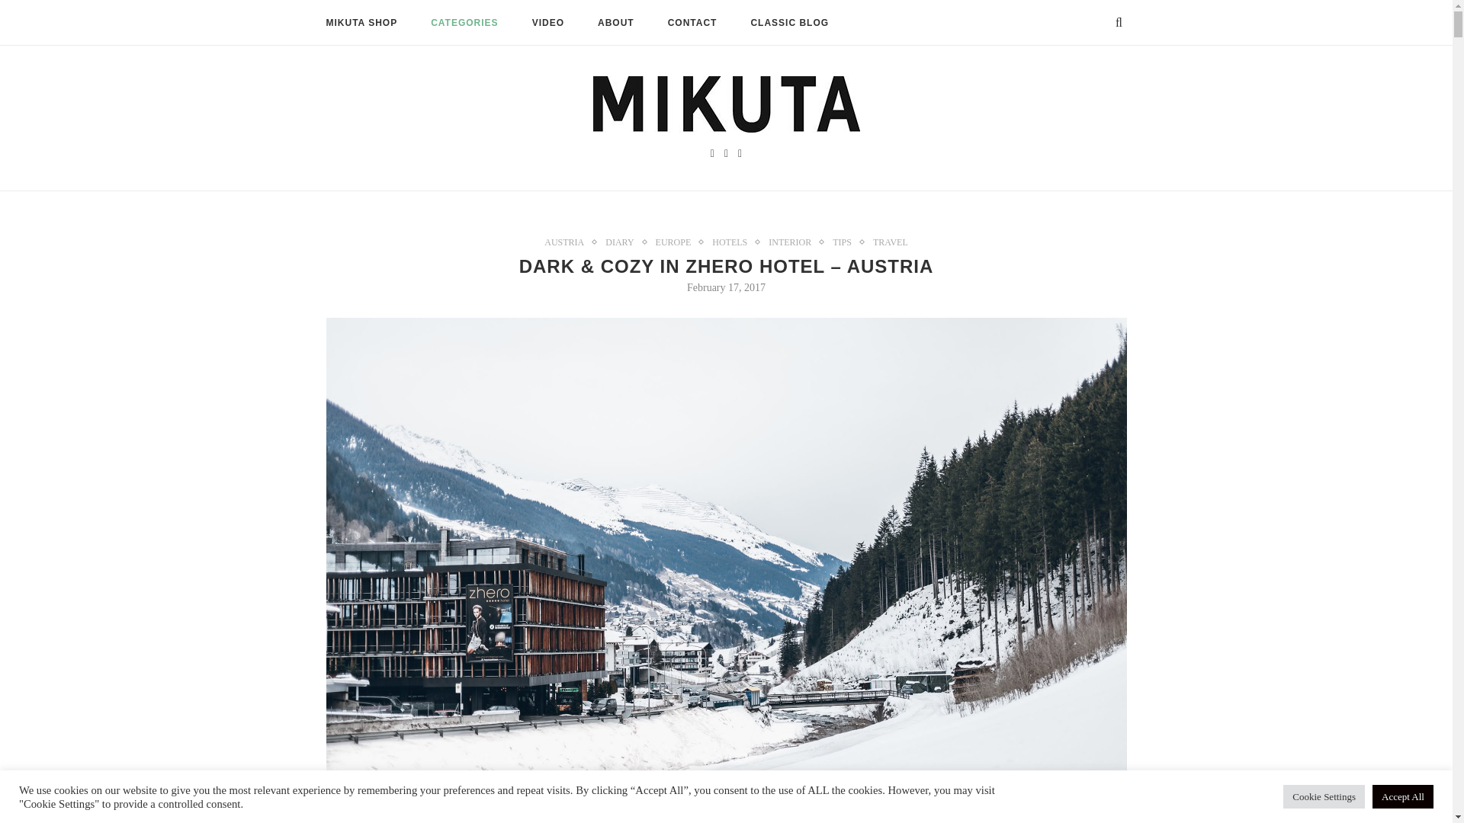 The width and height of the screenshot is (1464, 823). Describe the element at coordinates (846, 242) in the screenshot. I see `View all posts in TIPS` at that location.